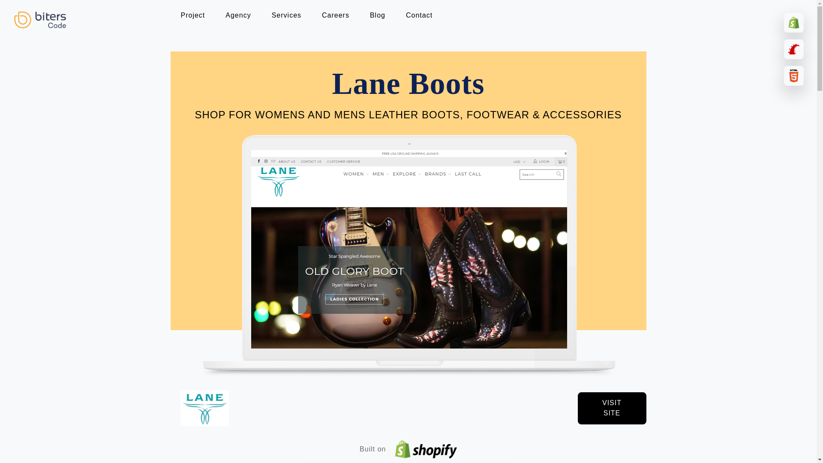  I want to click on Blog, so click(377, 15).